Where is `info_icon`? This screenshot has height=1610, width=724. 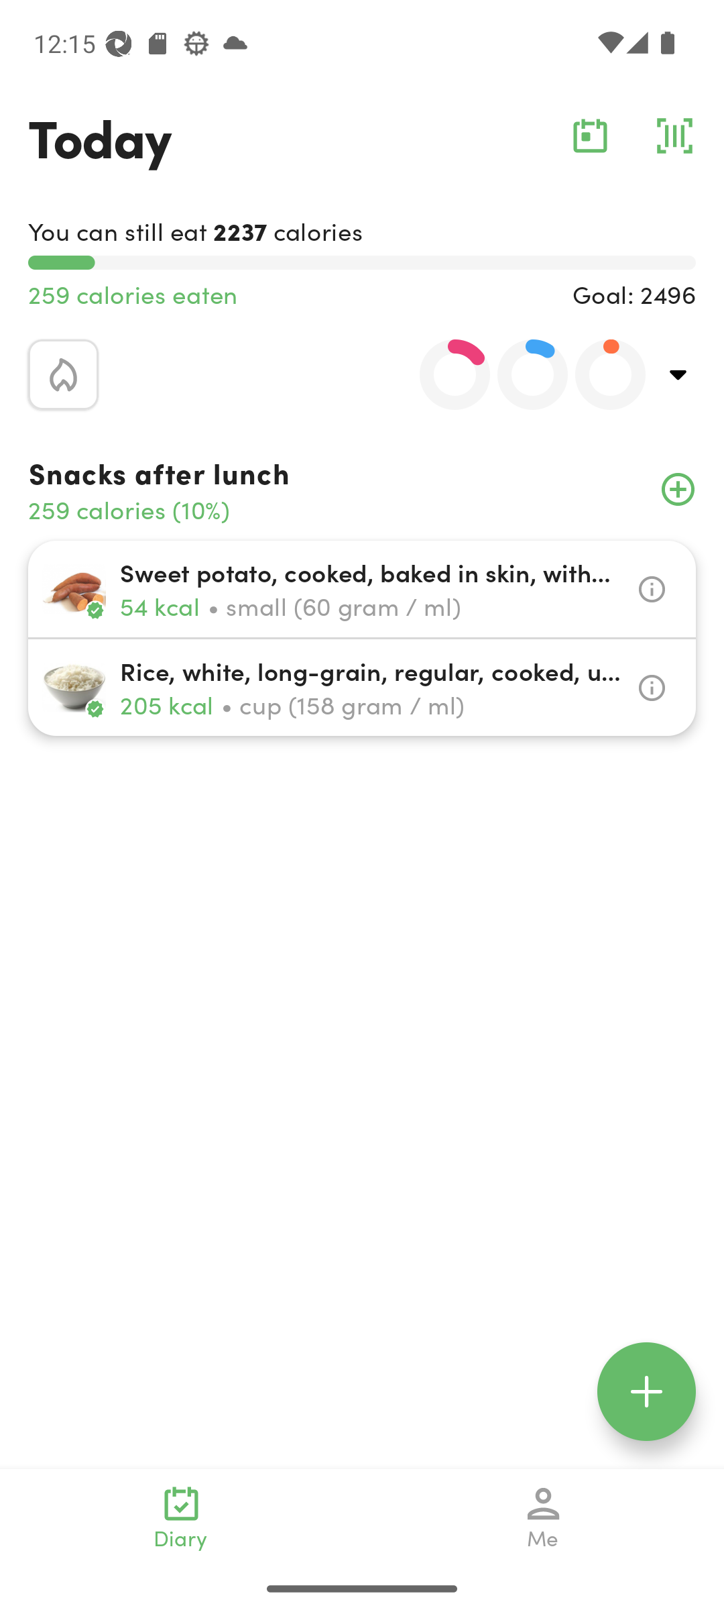
info_icon is located at coordinates (652, 688).